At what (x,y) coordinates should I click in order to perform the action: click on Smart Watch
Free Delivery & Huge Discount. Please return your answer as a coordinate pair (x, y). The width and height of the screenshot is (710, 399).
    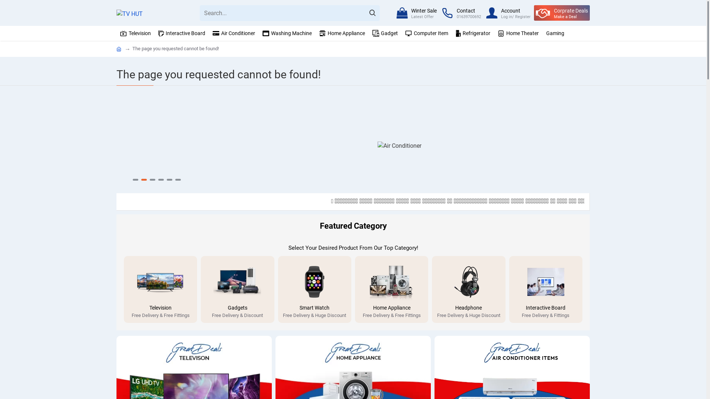
    Looking at the image, I should click on (315, 358).